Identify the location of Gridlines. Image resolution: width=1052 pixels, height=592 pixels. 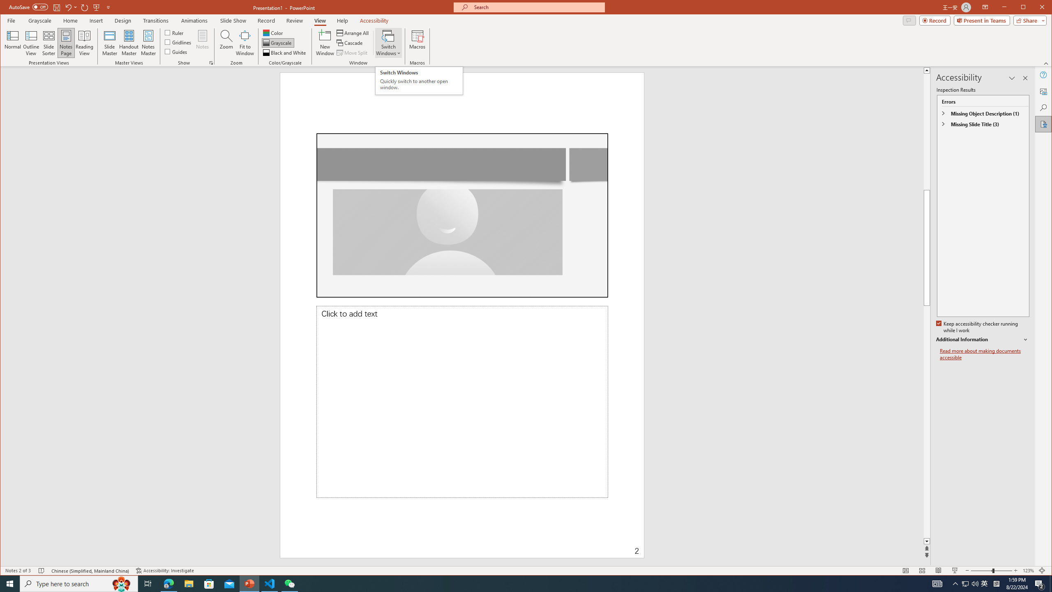
(178, 42).